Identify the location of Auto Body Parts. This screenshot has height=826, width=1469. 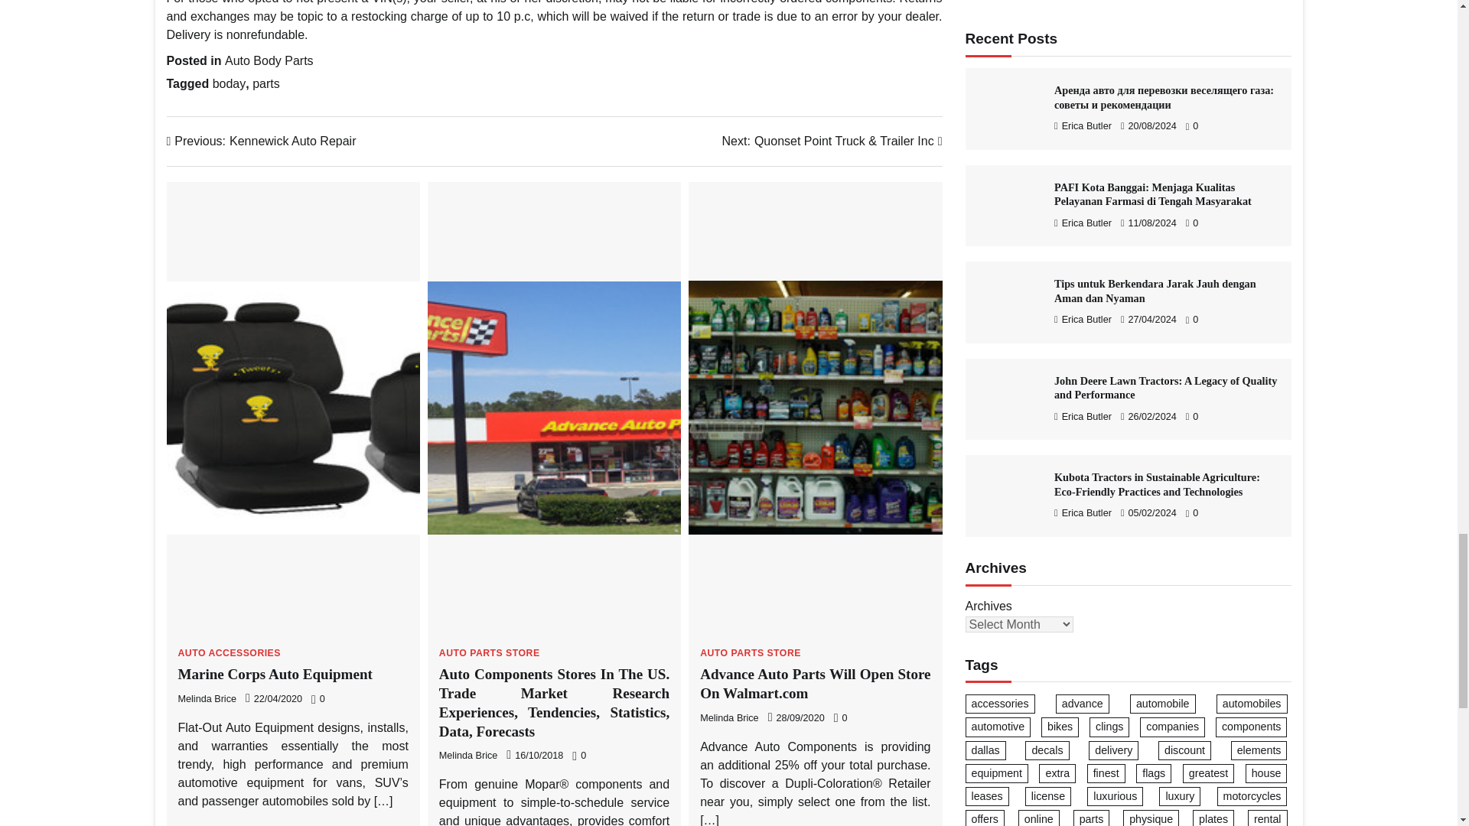
(269, 60).